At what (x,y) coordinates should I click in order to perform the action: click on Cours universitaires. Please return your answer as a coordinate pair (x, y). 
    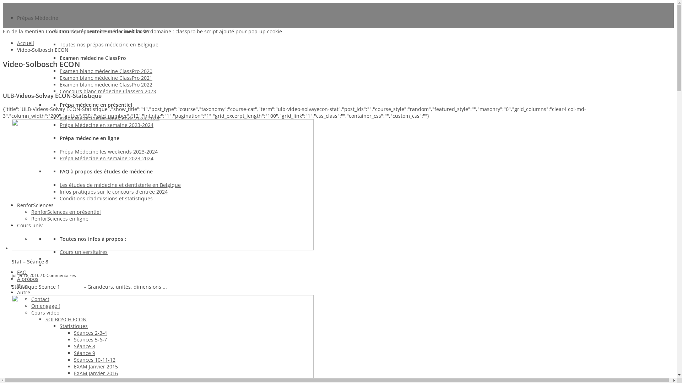
    Looking at the image, I should click on (84, 252).